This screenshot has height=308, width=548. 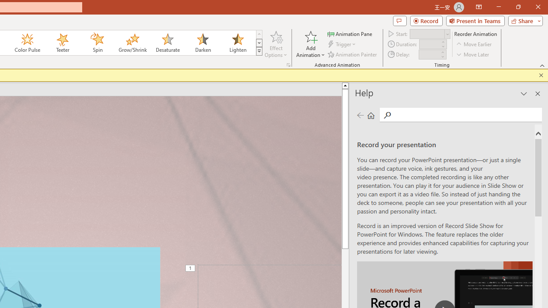 What do you see at coordinates (342, 44) in the screenshot?
I see `Trigger` at bounding box center [342, 44].